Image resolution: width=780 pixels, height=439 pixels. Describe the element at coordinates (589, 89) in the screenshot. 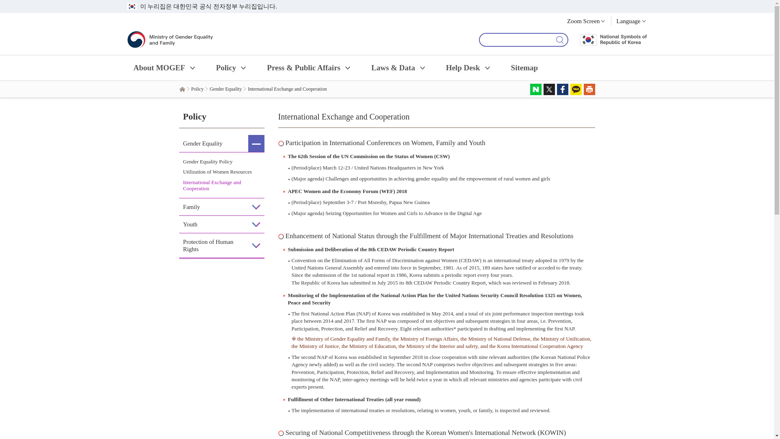

I see `New Window Print Link` at that location.